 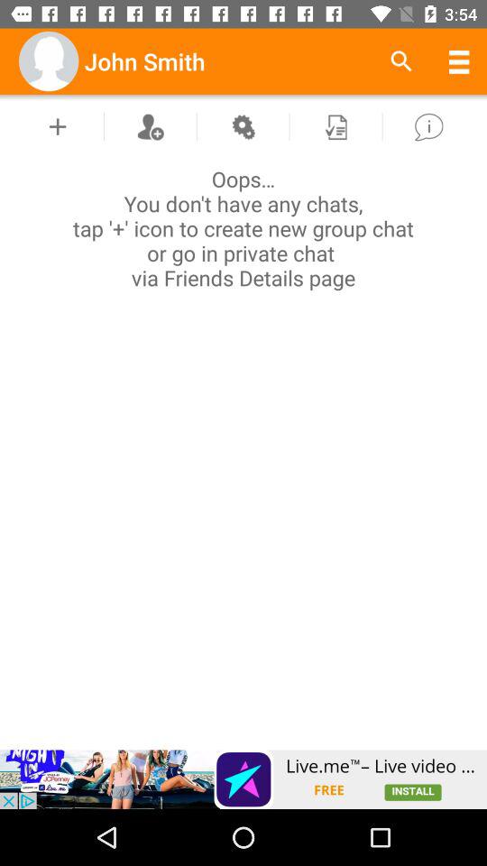 I want to click on go to contacts, so click(x=150, y=126).